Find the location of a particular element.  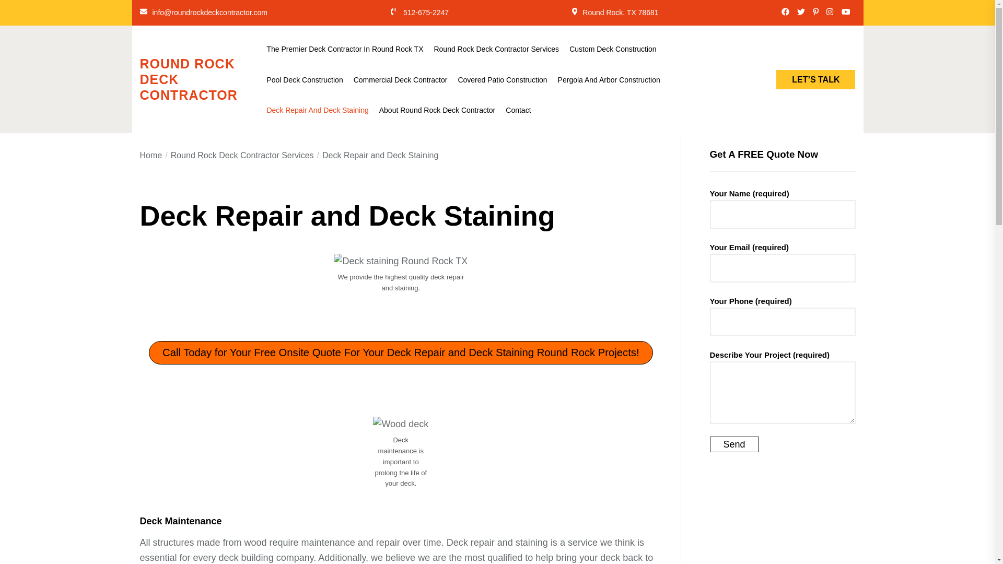

Round Rock Deck Contractor Services is located at coordinates (496, 49).